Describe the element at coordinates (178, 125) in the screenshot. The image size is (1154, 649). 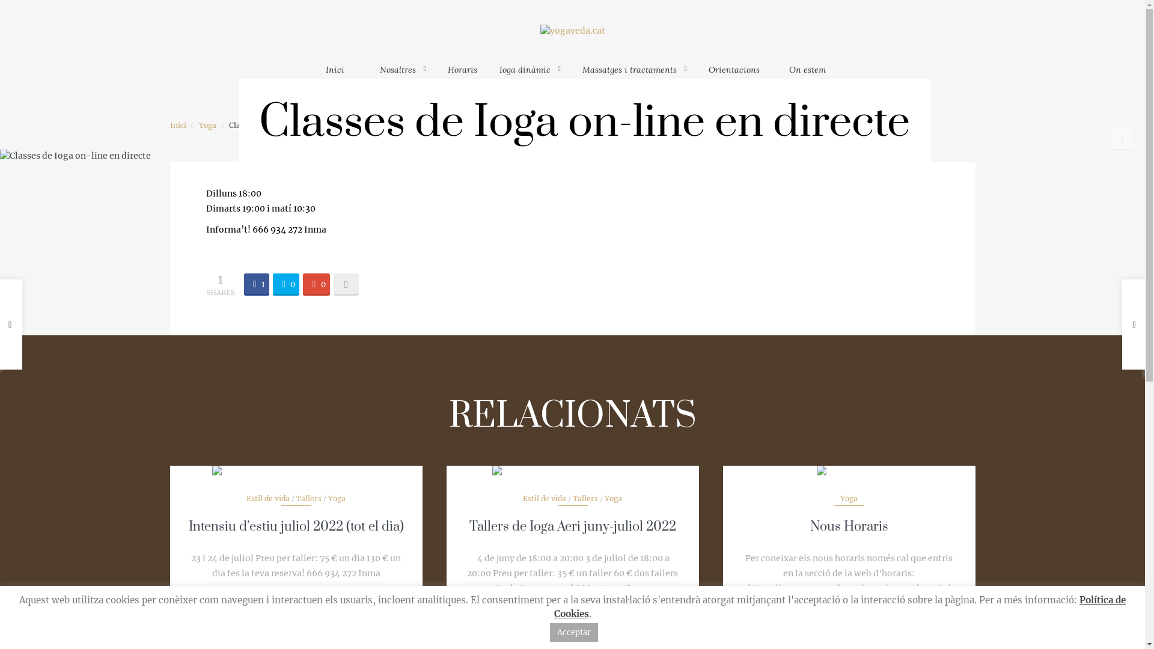
I see `Inici` at that location.